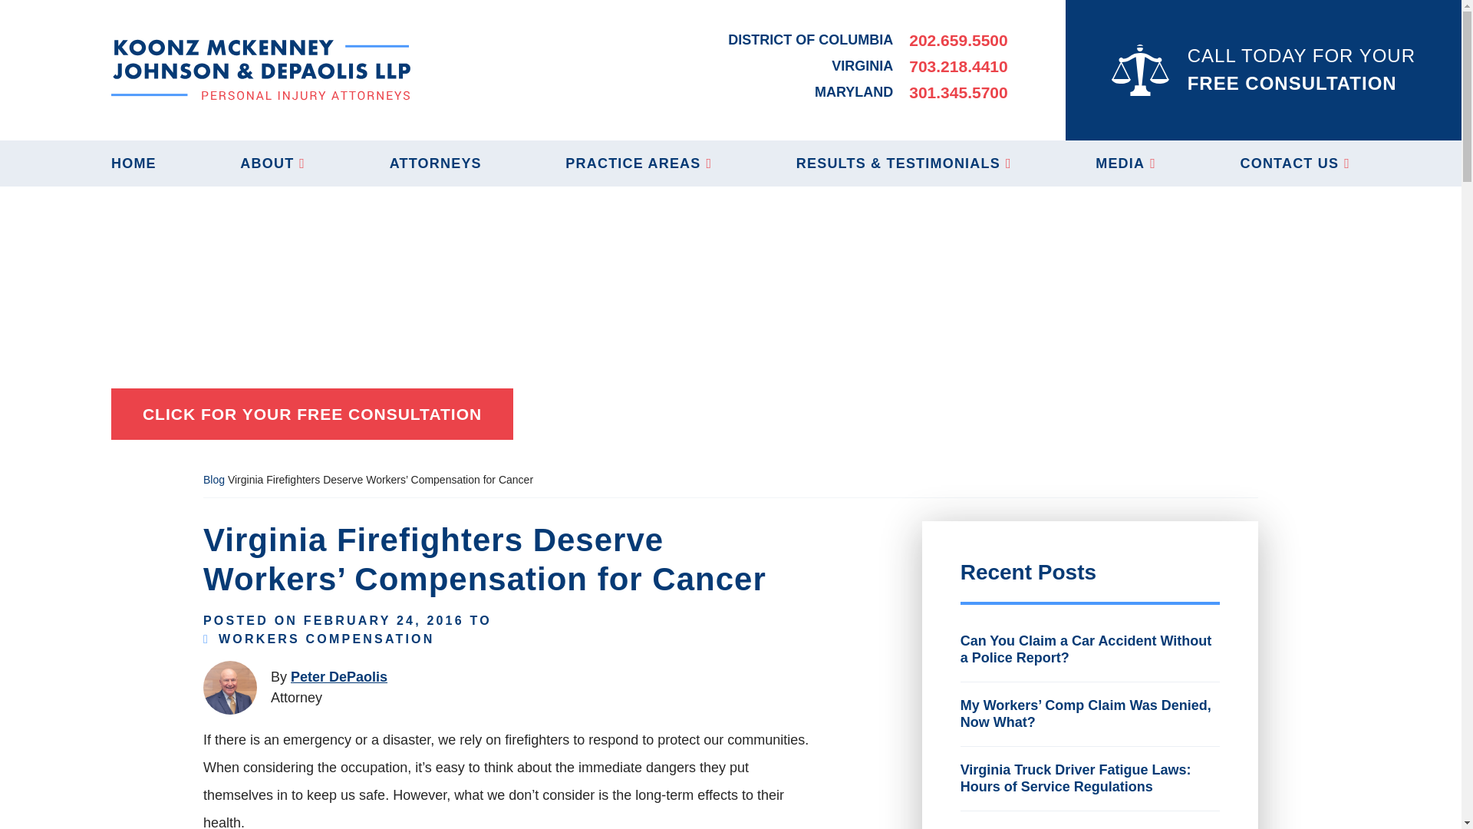  I want to click on FEBRUARY 24, 2016, so click(384, 620).